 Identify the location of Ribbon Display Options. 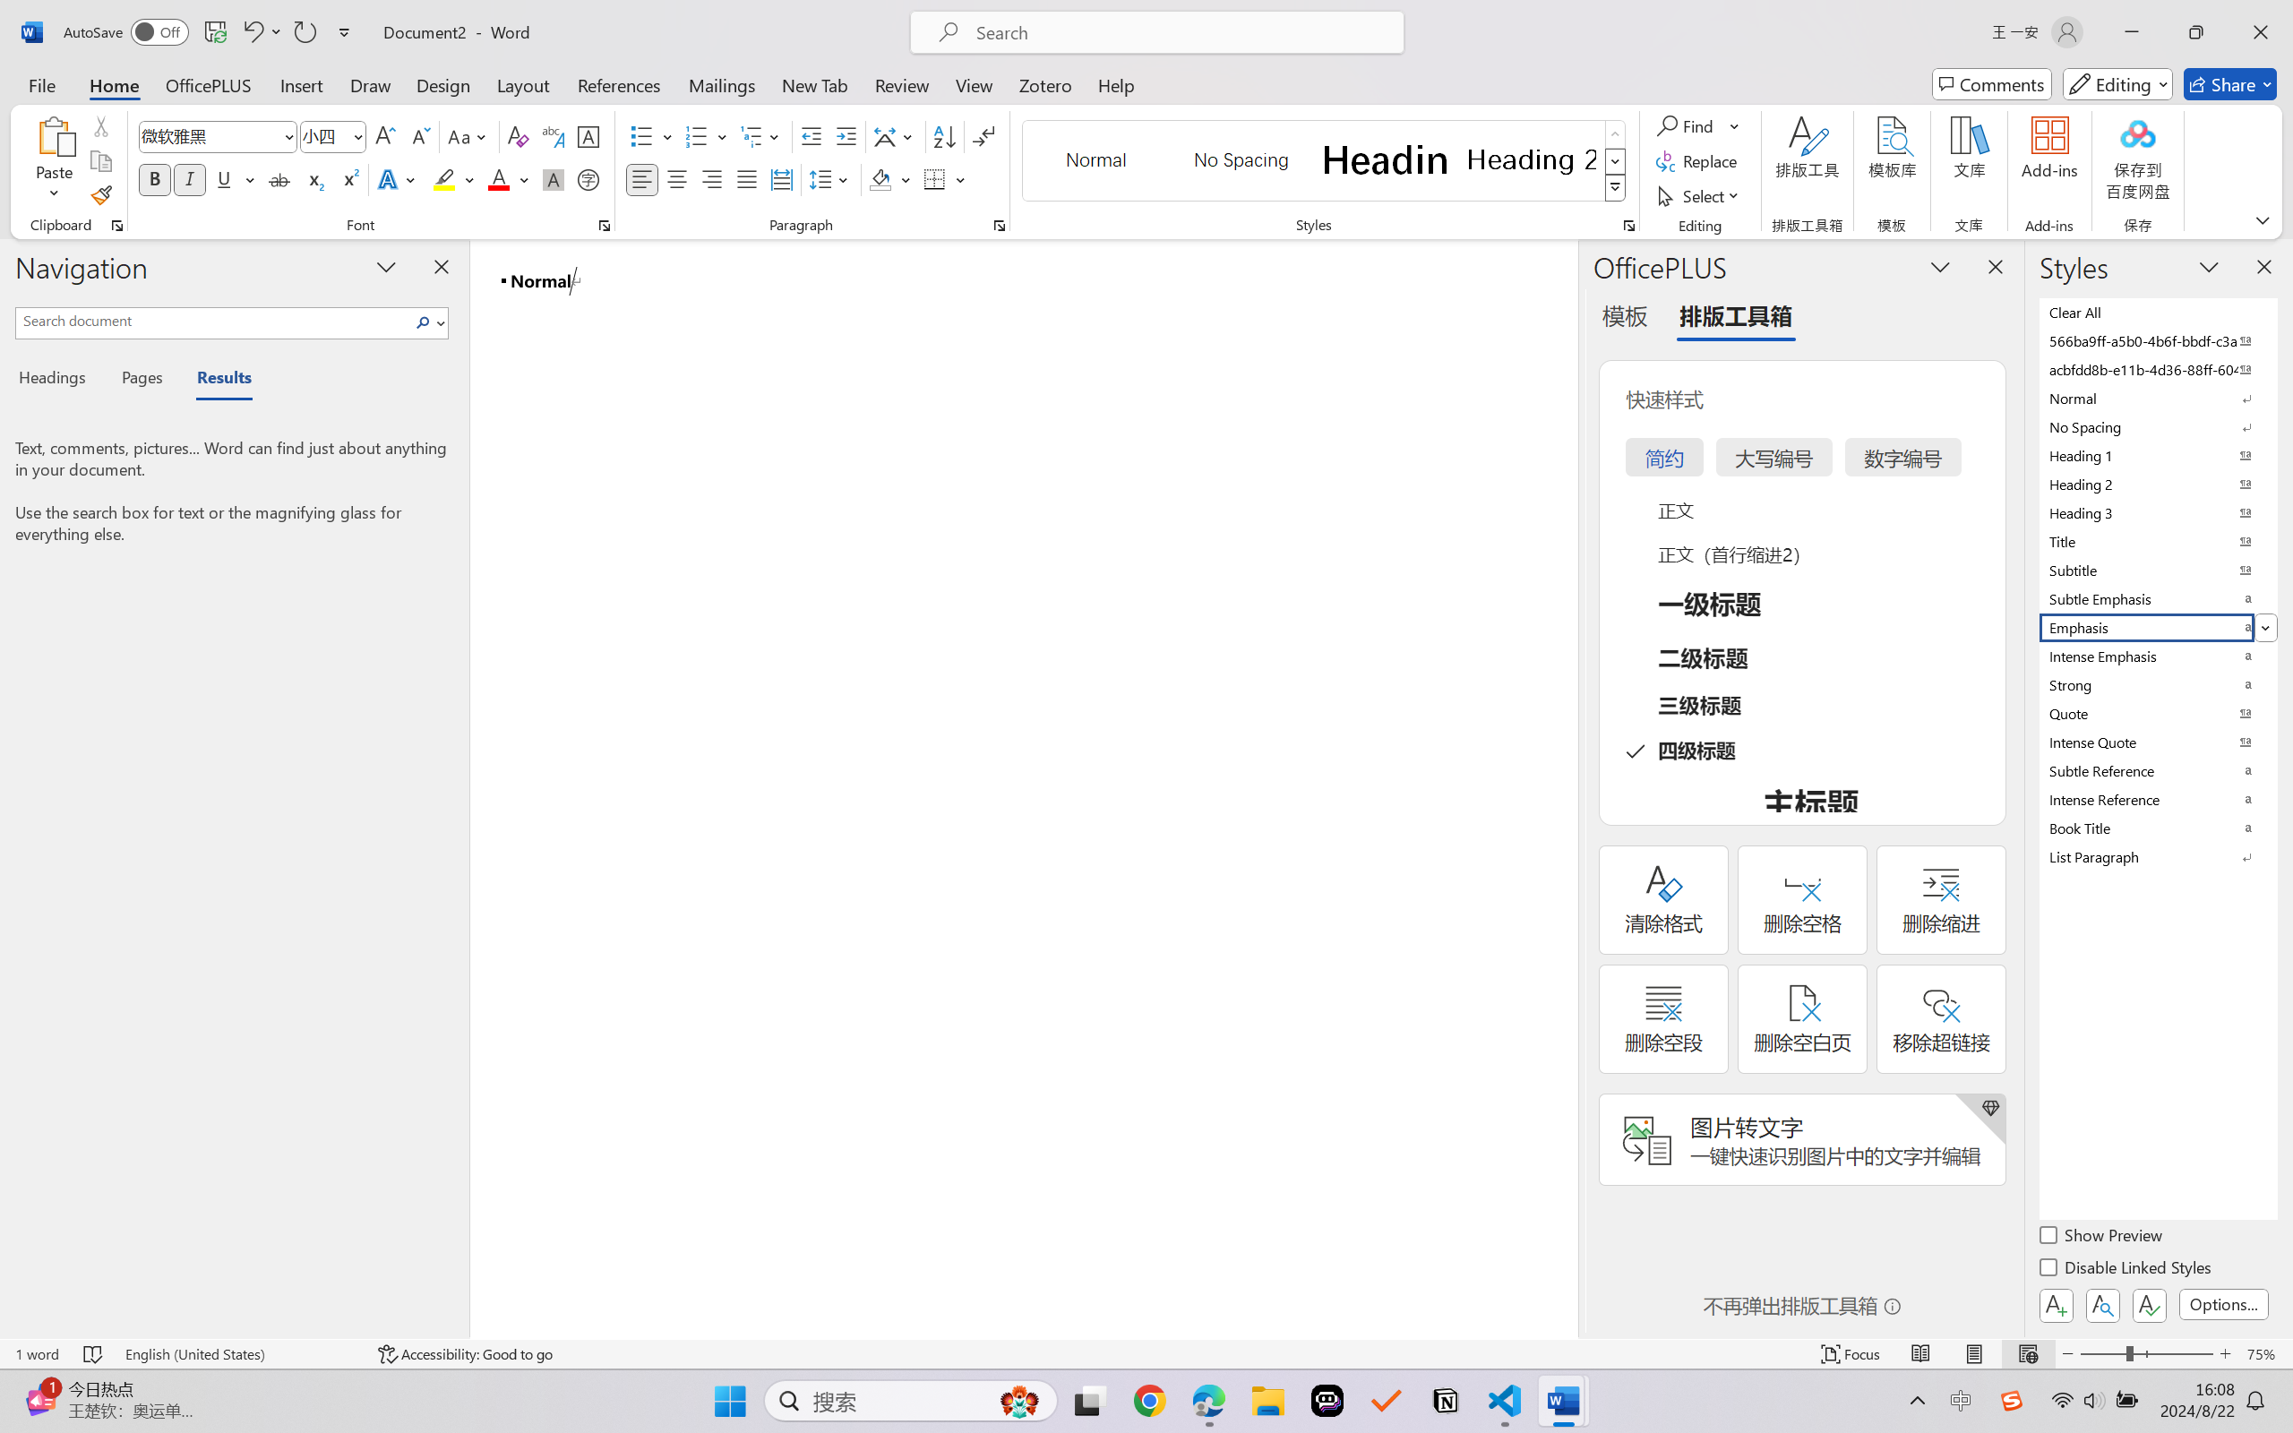
(2263, 219).